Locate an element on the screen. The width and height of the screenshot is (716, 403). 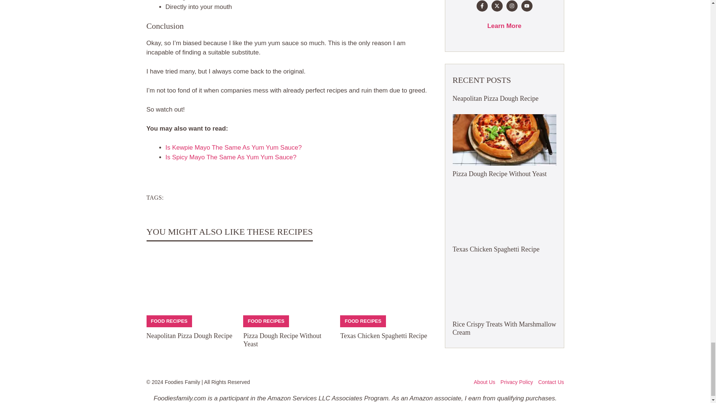
Is Kewpie Mayo The Same As Yum Yum Sauce? is located at coordinates (233, 147).